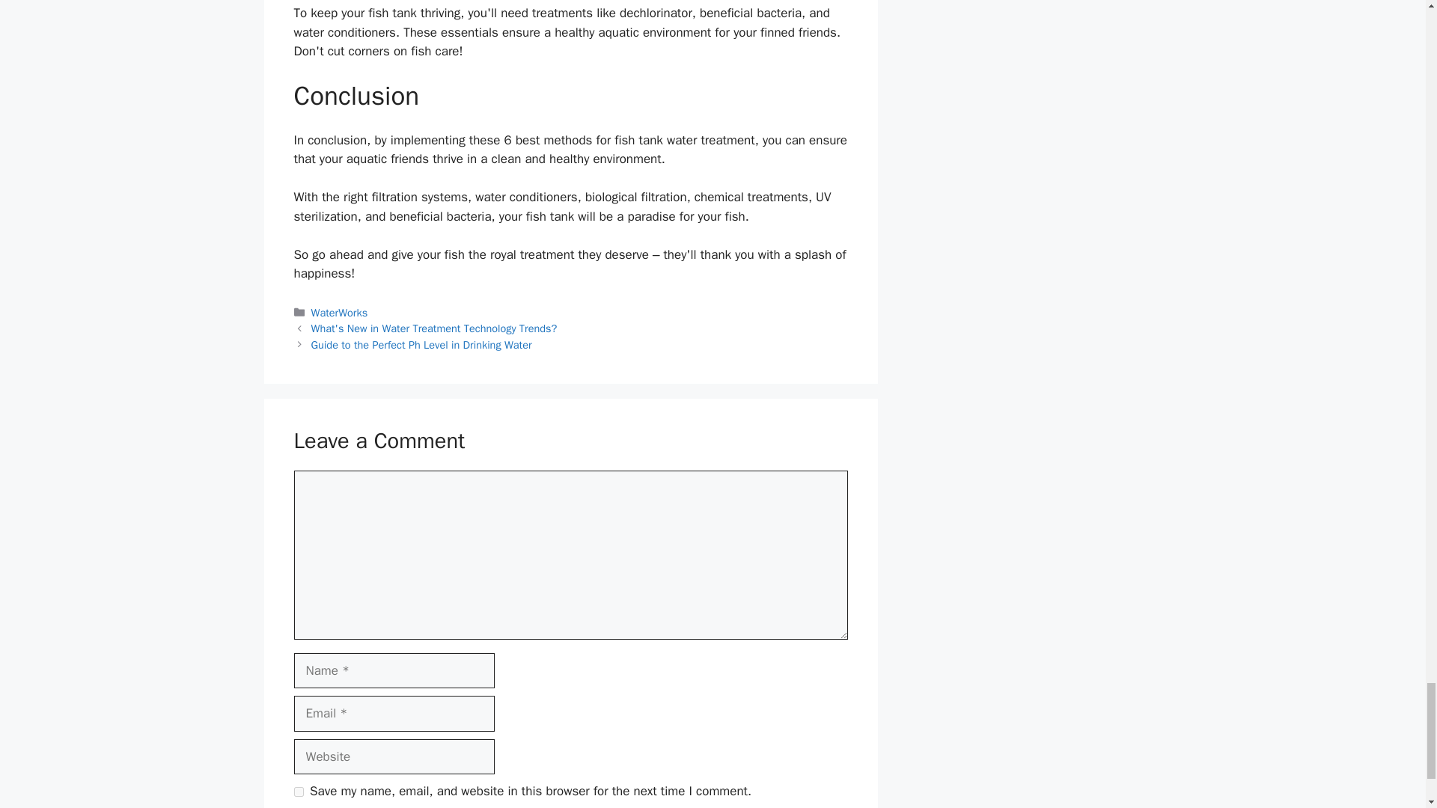  Describe the element at coordinates (434, 328) in the screenshot. I see `Previous` at that location.